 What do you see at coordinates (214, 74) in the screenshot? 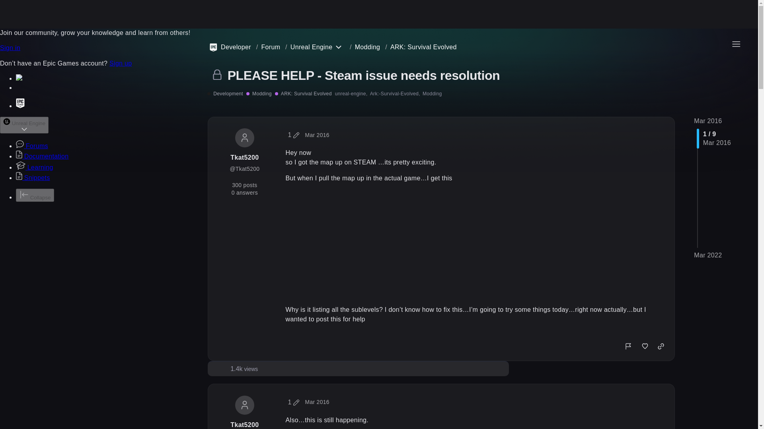
I see `This topic is archived; it is frozen and cannot be changed` at bounding box center [214, 74].